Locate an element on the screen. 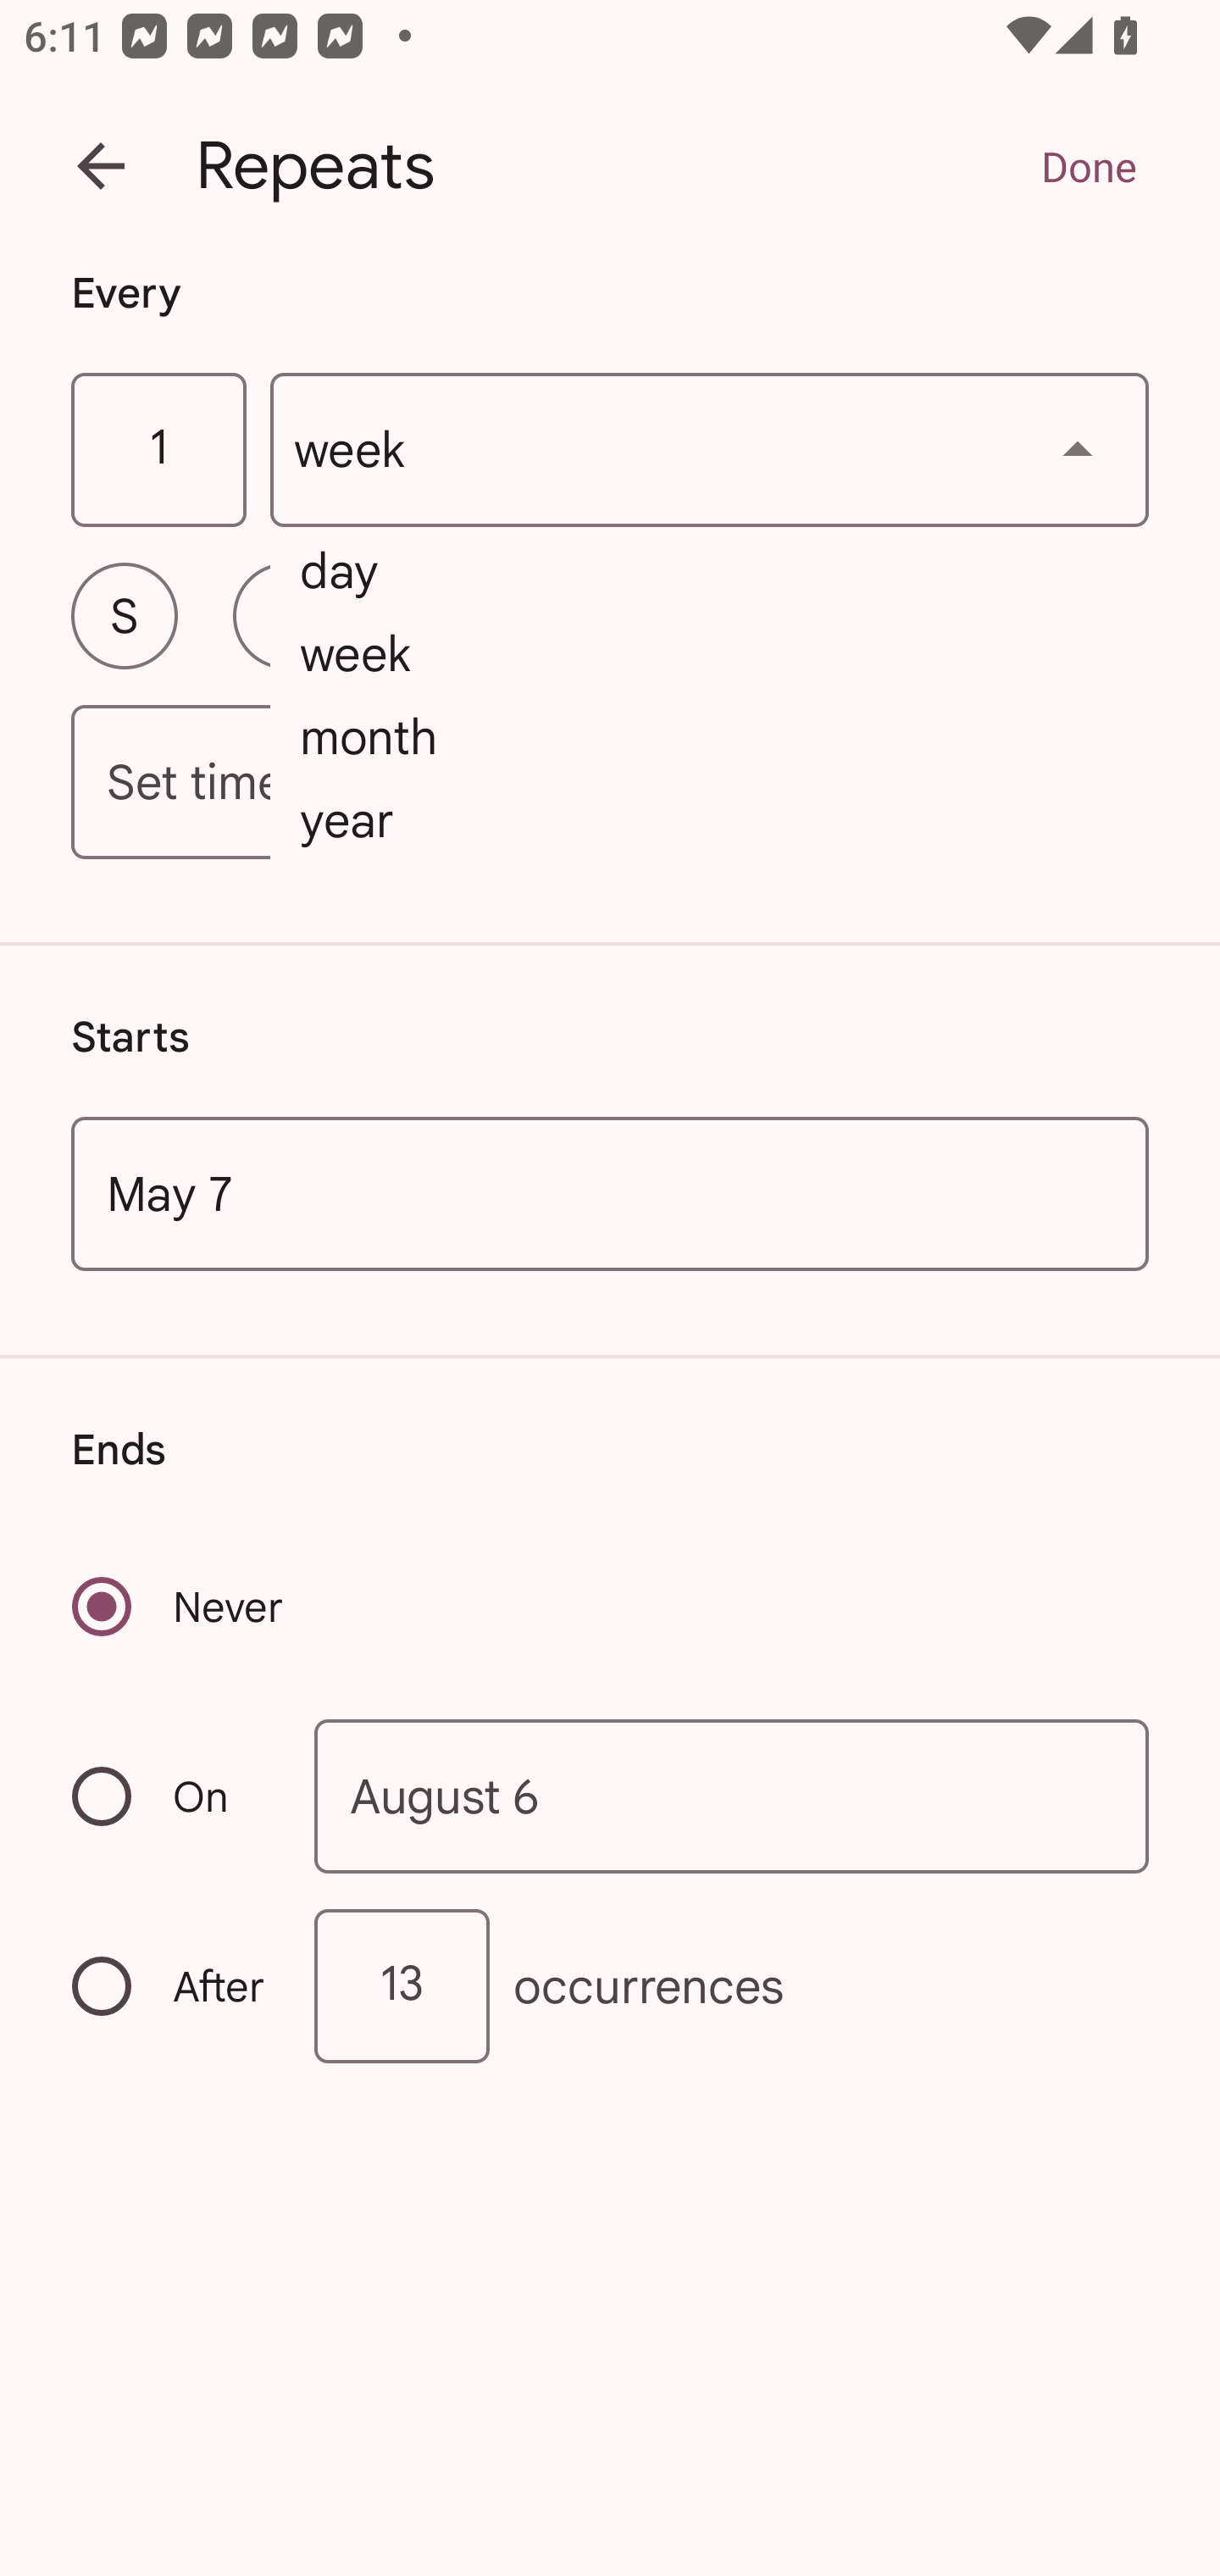  week is located at coordinates (710, 451).